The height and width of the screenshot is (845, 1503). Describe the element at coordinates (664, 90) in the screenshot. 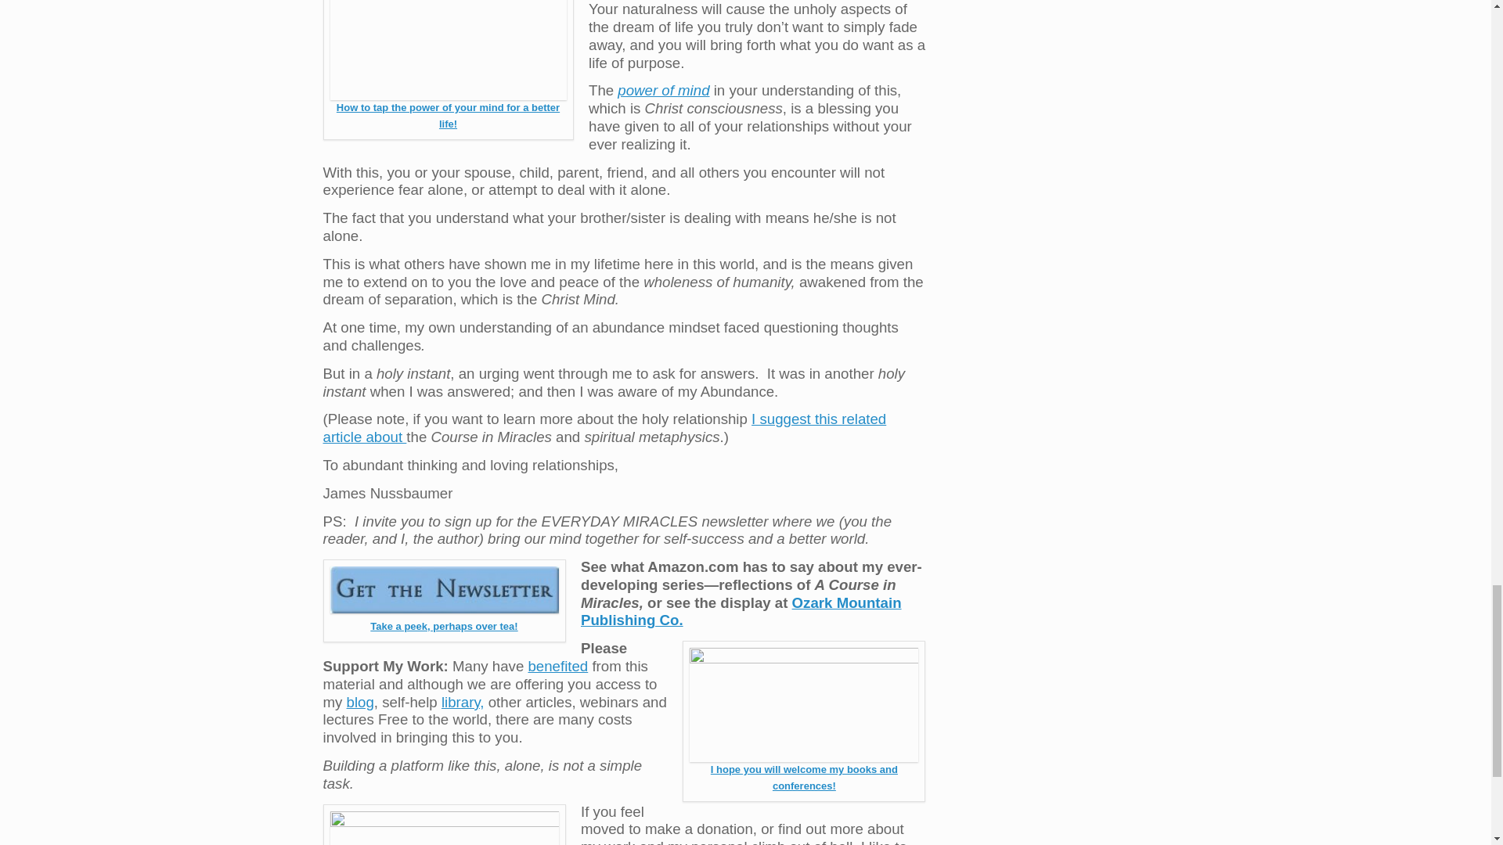

I see `power of mind` at that location.